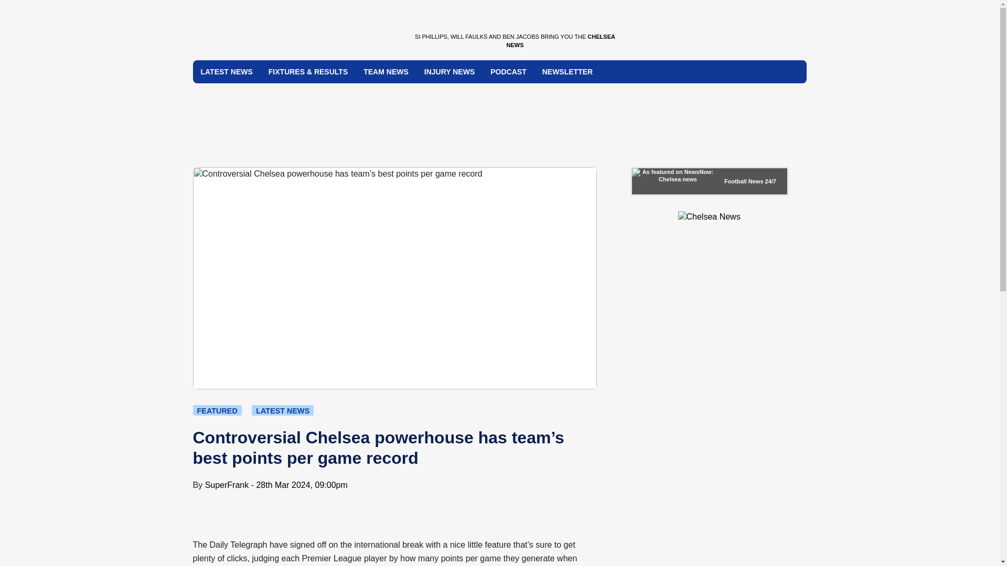 Image resolution: width=1007 pixels, height=566 pixels. What do you see at coordinates (386, 71) in the screenshot?
I see `TEAM NEWS` at bounding box center [386, 71].